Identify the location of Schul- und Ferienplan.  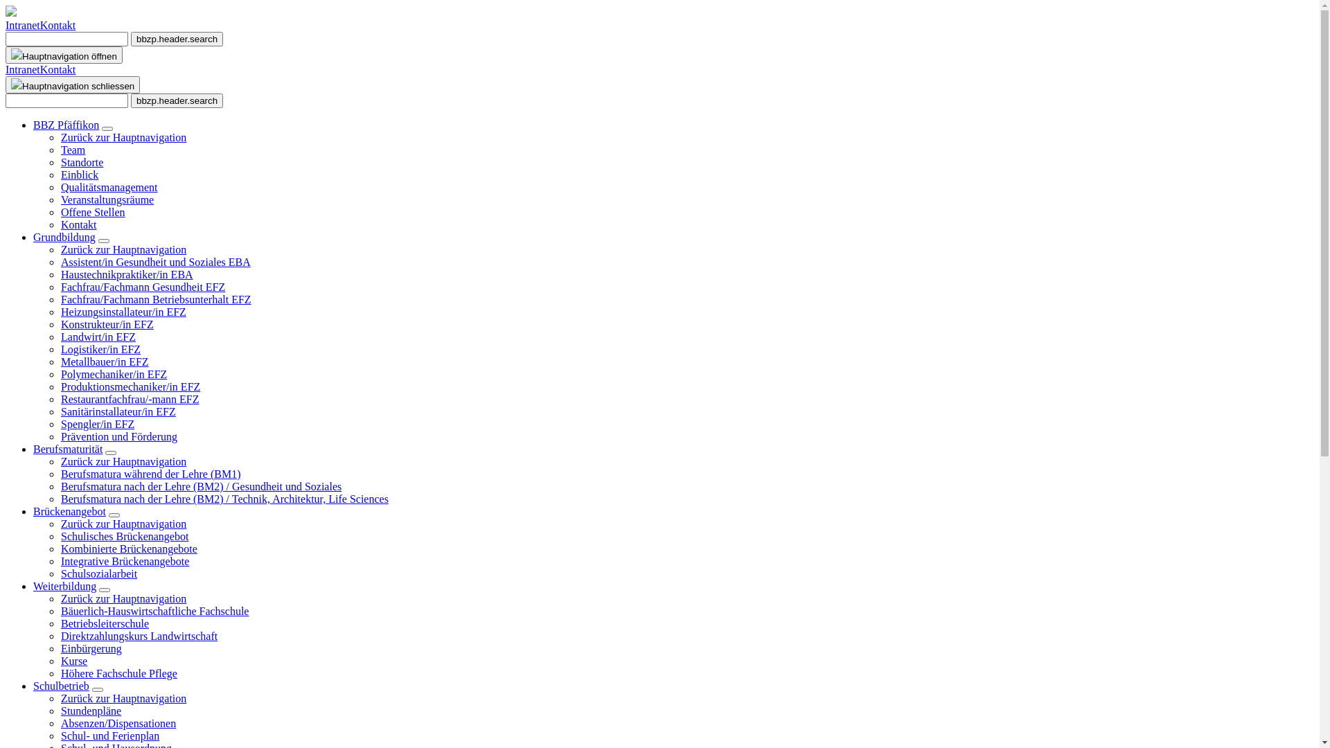
(110, 736).